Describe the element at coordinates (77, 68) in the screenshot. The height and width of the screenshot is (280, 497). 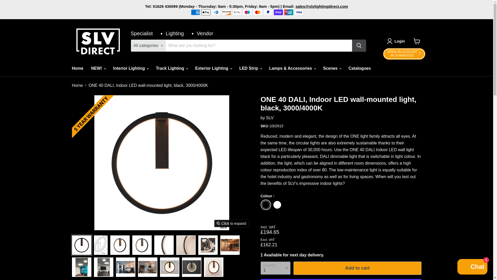
I see `Home` at that location.